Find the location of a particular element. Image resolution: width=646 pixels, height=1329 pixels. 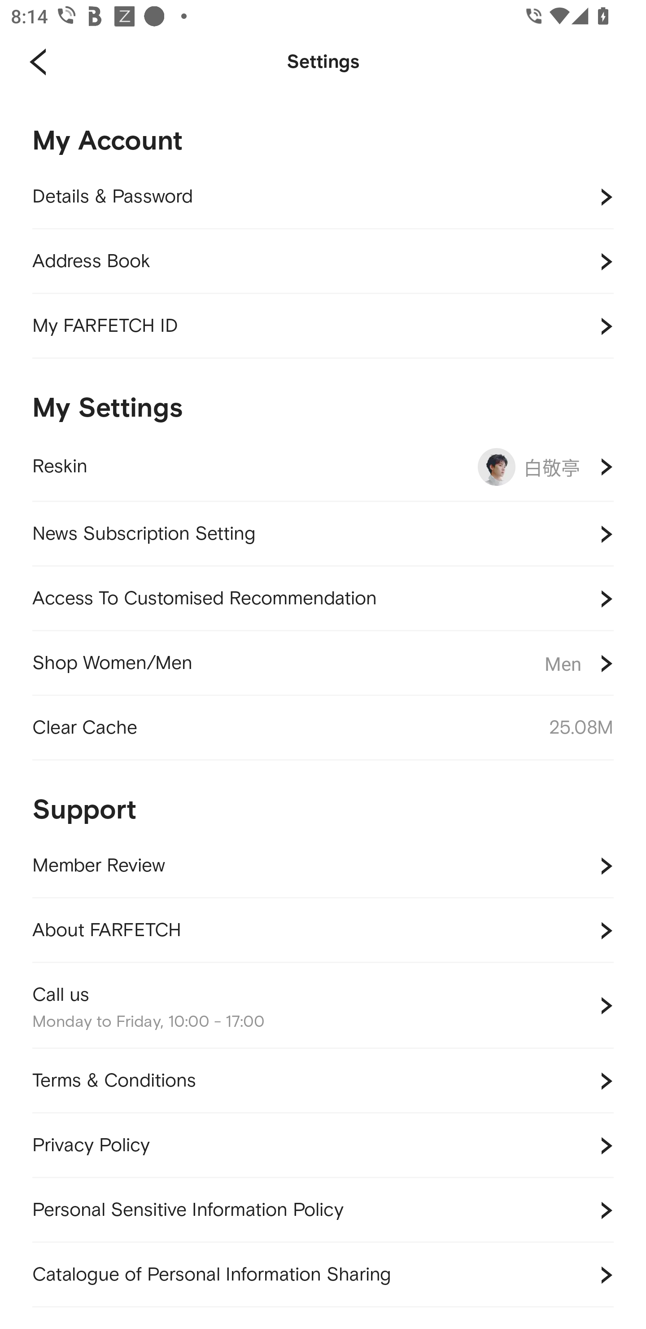

My FARFETCH ID is located at coordinates (323, 326).